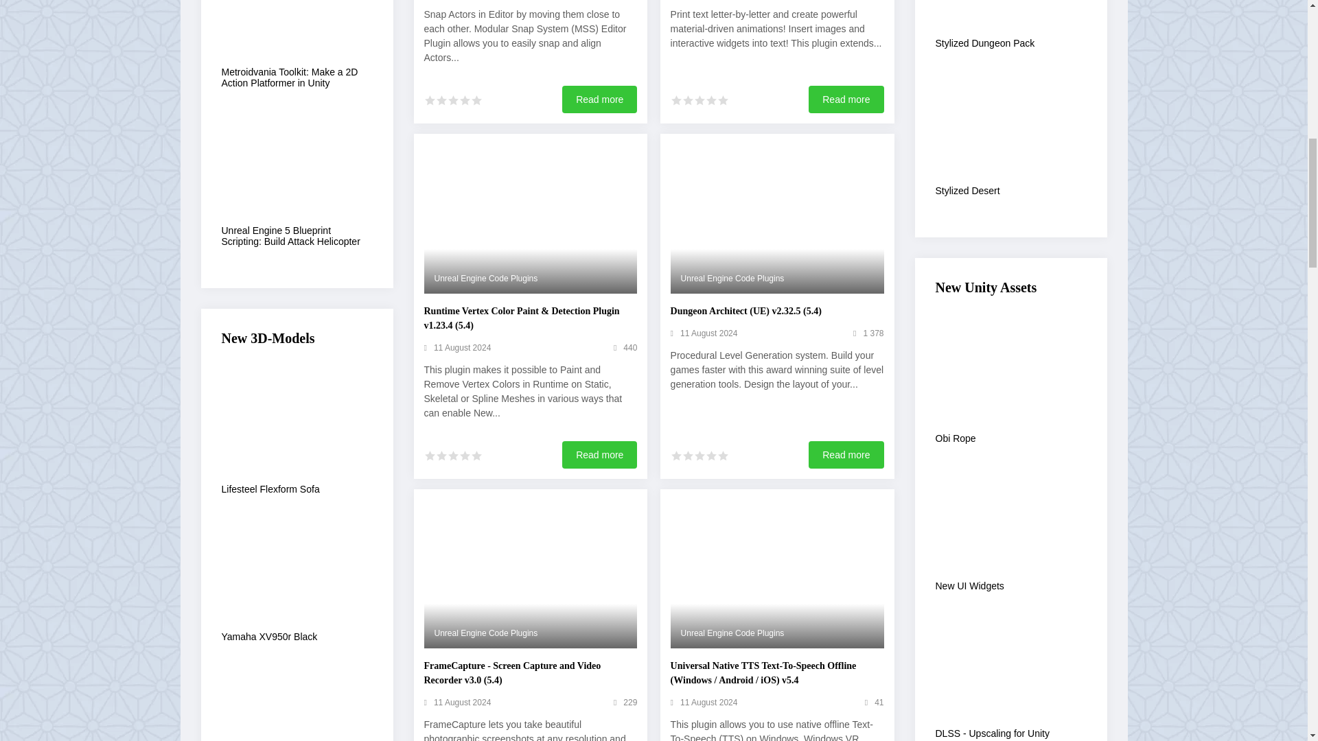 The height and width of the screenshot is (741, 1318). I want to click on Read more, so click(846, 99).